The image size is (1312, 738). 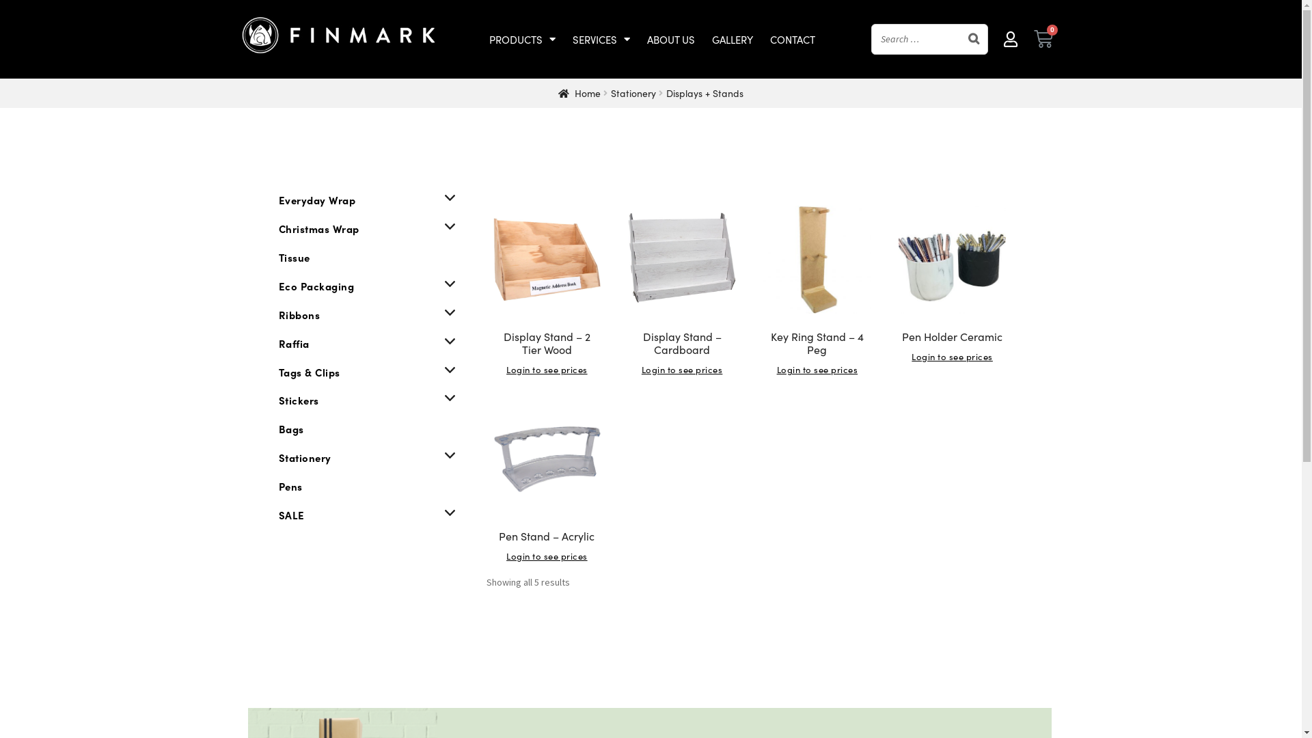 I want to click on GALLERY, so click(x=733, y=40).